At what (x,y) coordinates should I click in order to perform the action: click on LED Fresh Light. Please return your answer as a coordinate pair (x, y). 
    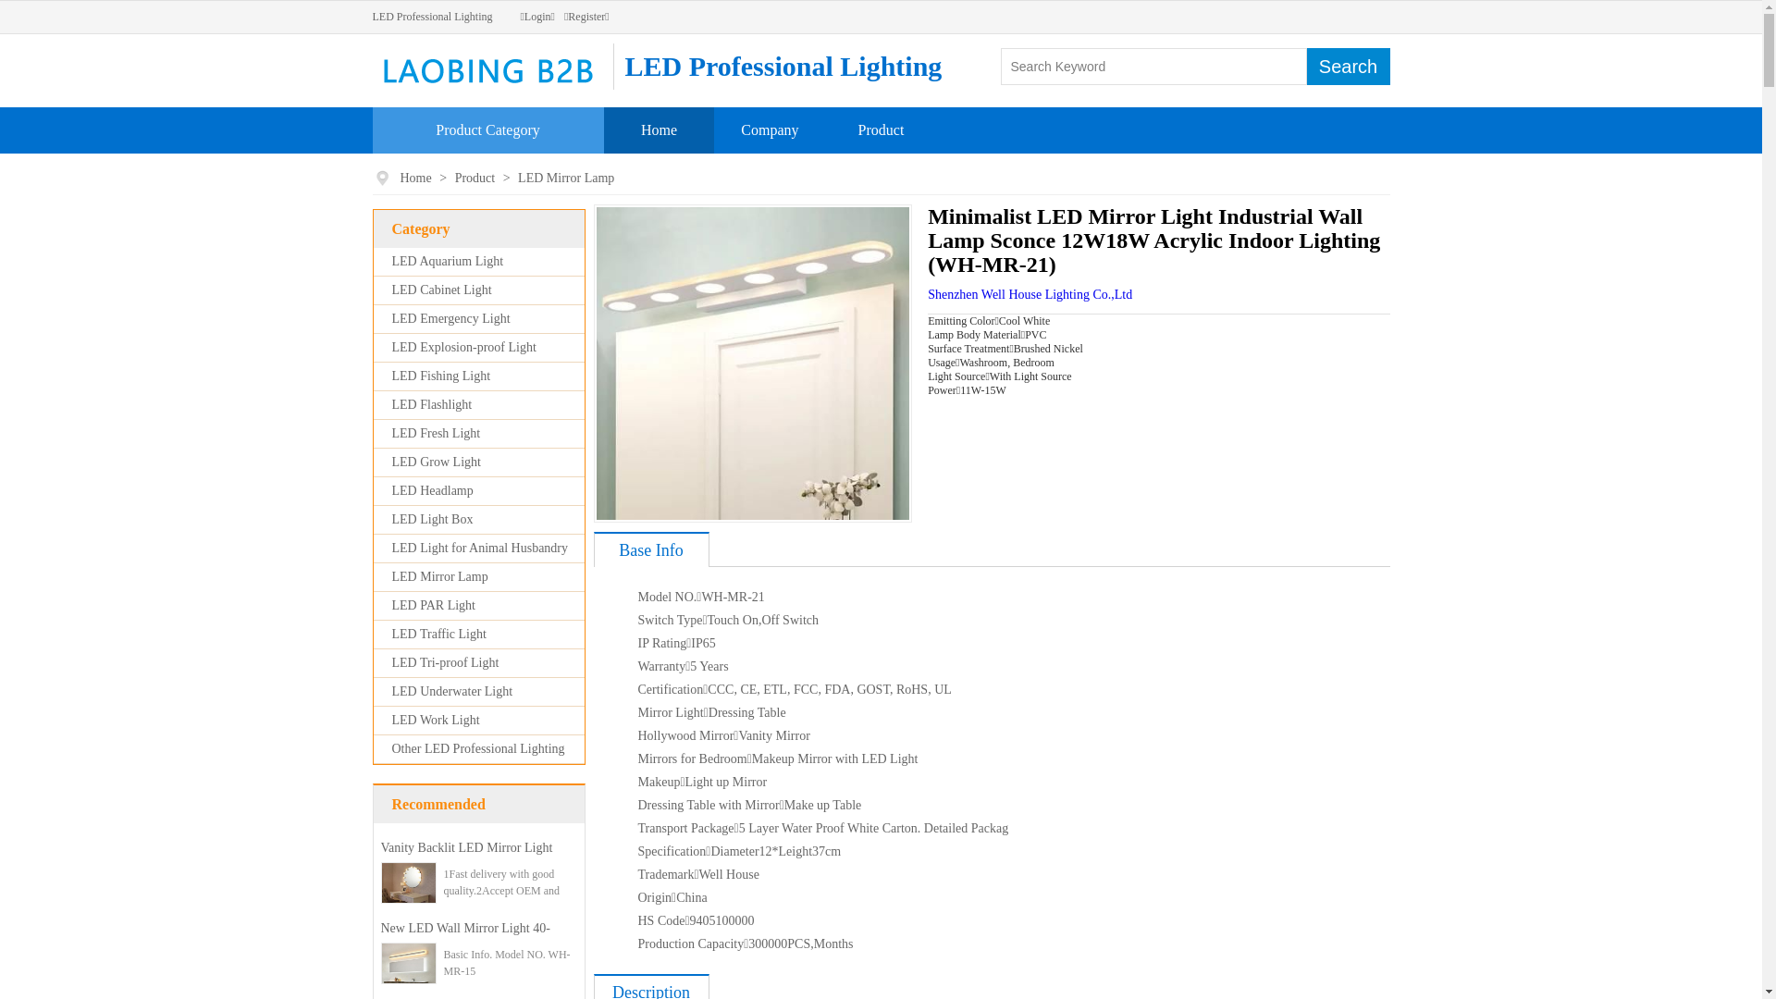
    Looking at the image, I should click on (437, 433).